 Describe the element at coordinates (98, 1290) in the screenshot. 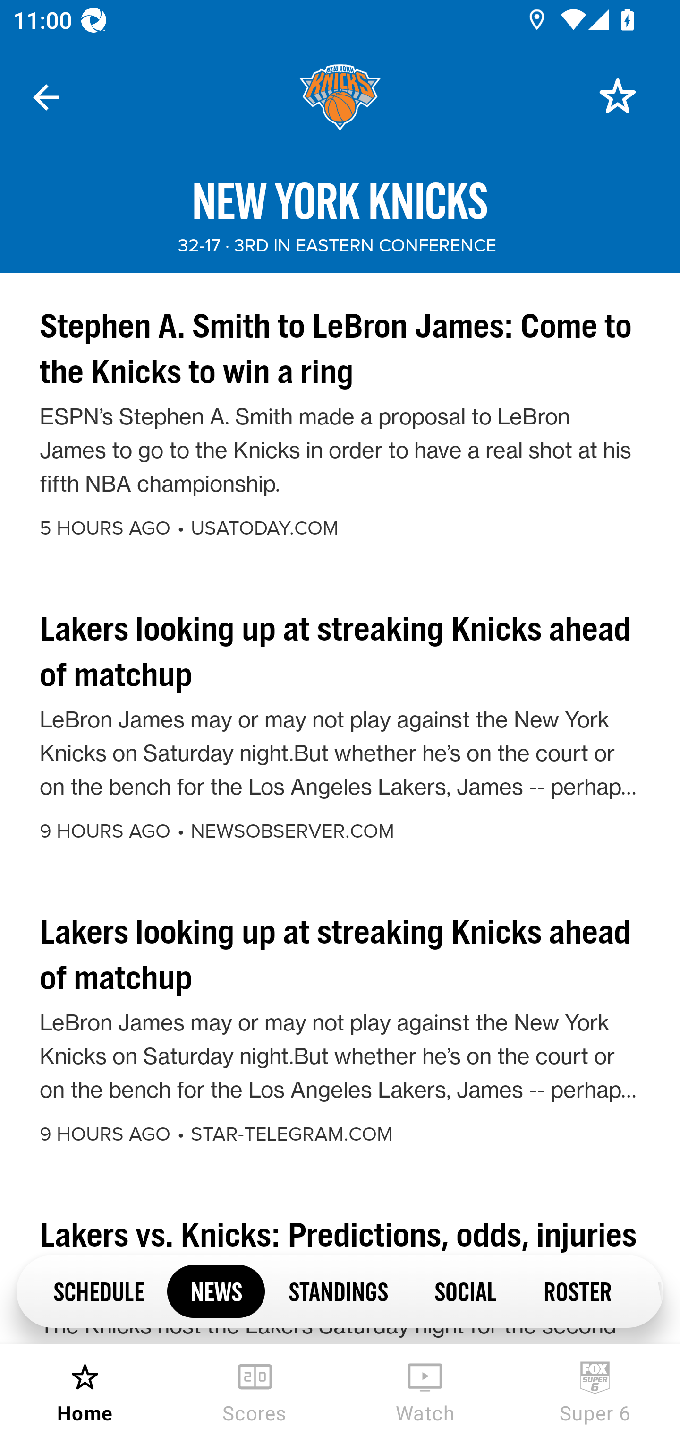

I see `SCHEDULE` at that location.